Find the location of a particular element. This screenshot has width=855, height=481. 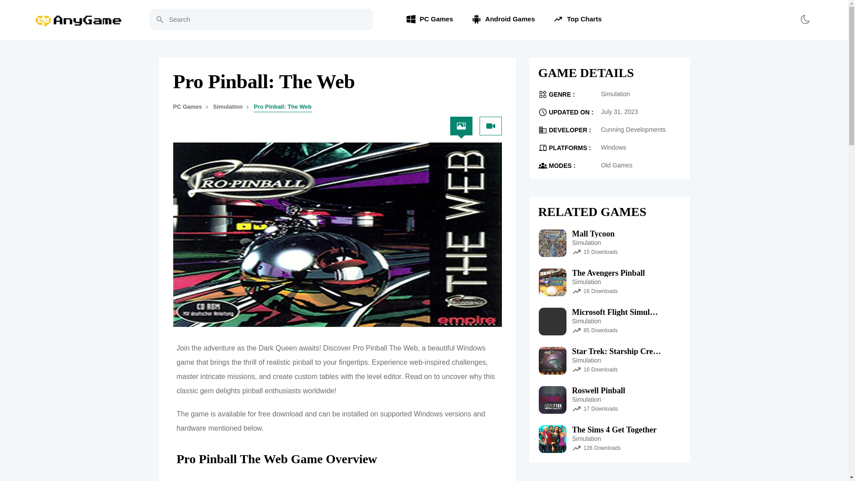

Android Games is located at coordinates (503, 20).